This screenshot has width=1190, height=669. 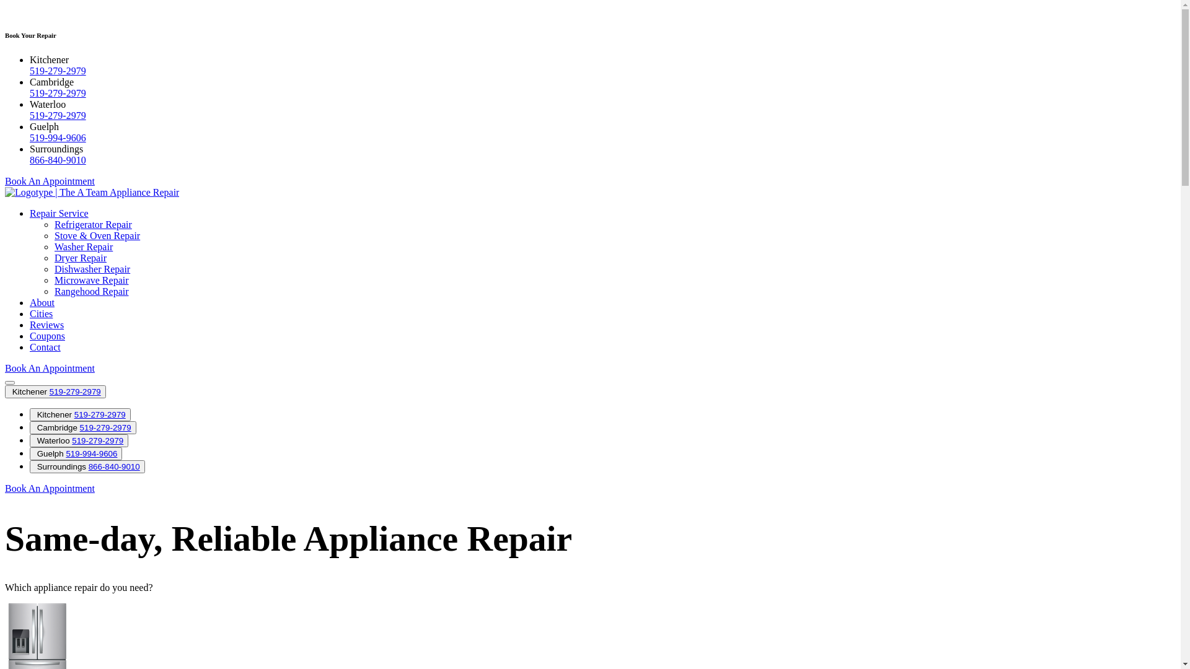 What do you see at coordinates (59, 213) in the screenshot?
I see `Repair Service` at bounding box center [59, 213].